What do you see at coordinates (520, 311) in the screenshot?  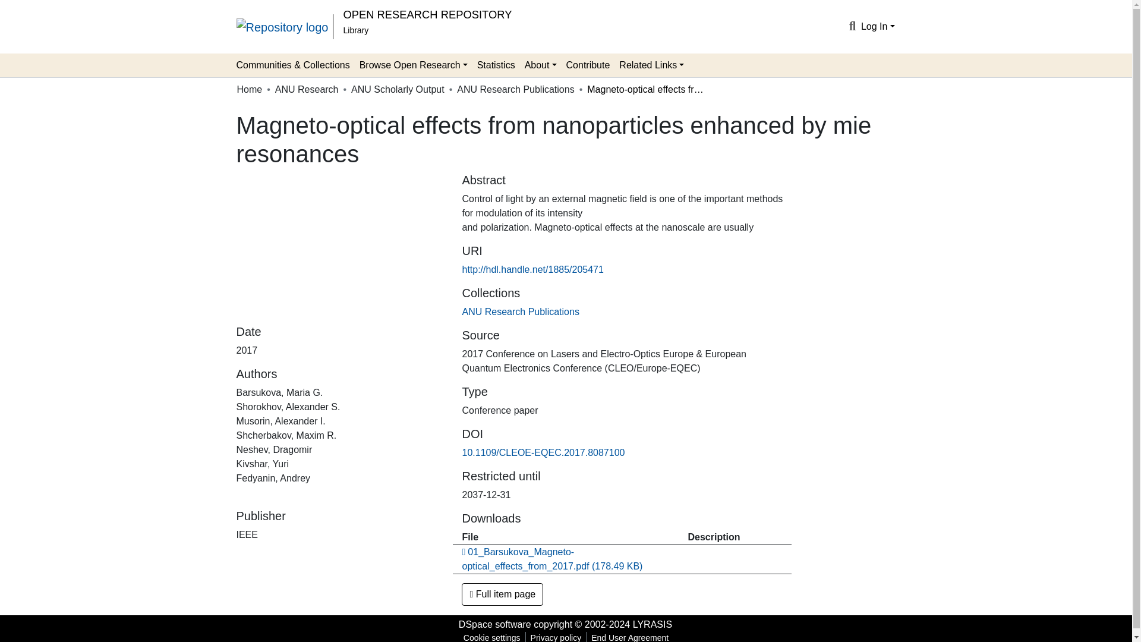 I see `ANU Research Publications` at bounding box center [520, 311].